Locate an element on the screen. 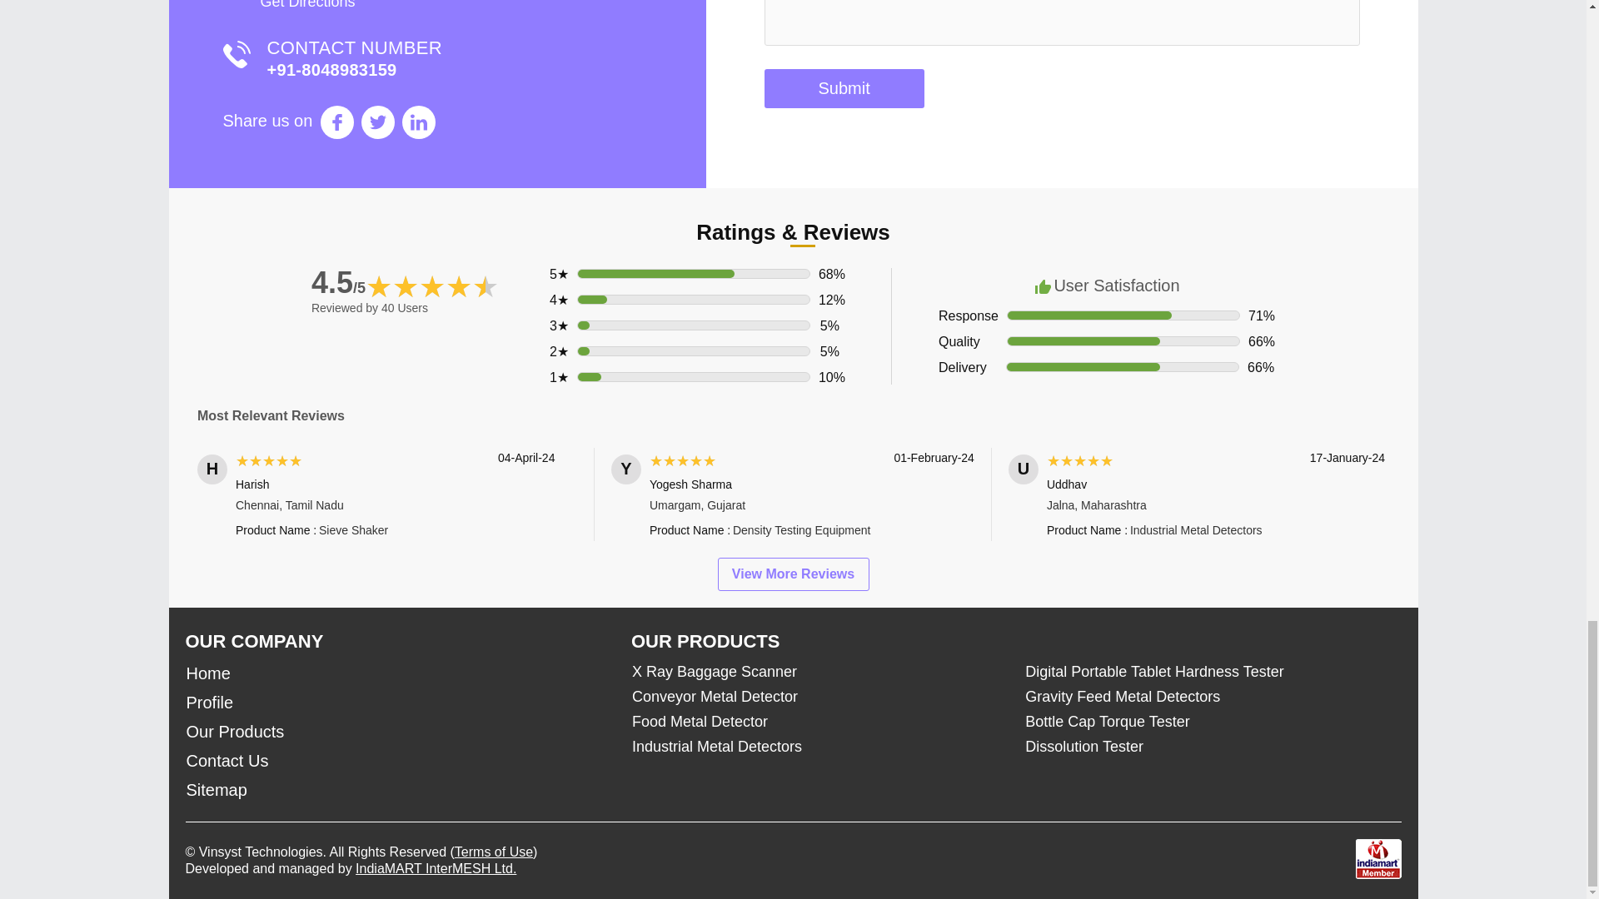  Submit is located at coordinates (844, 88).